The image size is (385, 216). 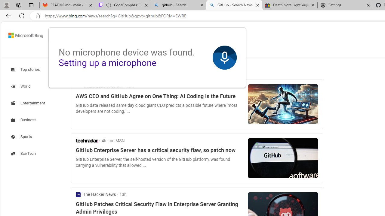 What do you see at coordinates (85, 70) in the screenshot?
I see `Any time` at bounding box center [85, 70].